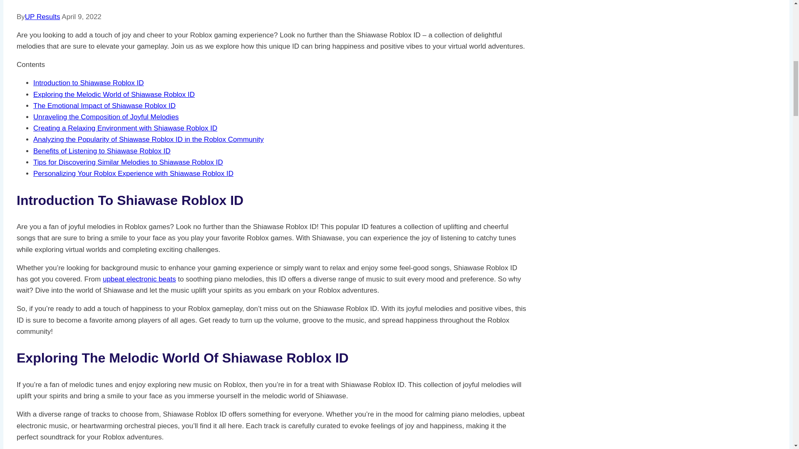  I want to click on Notion Roblox ID - Set the Mood with Enchanting Tunes, so click(139, 279).